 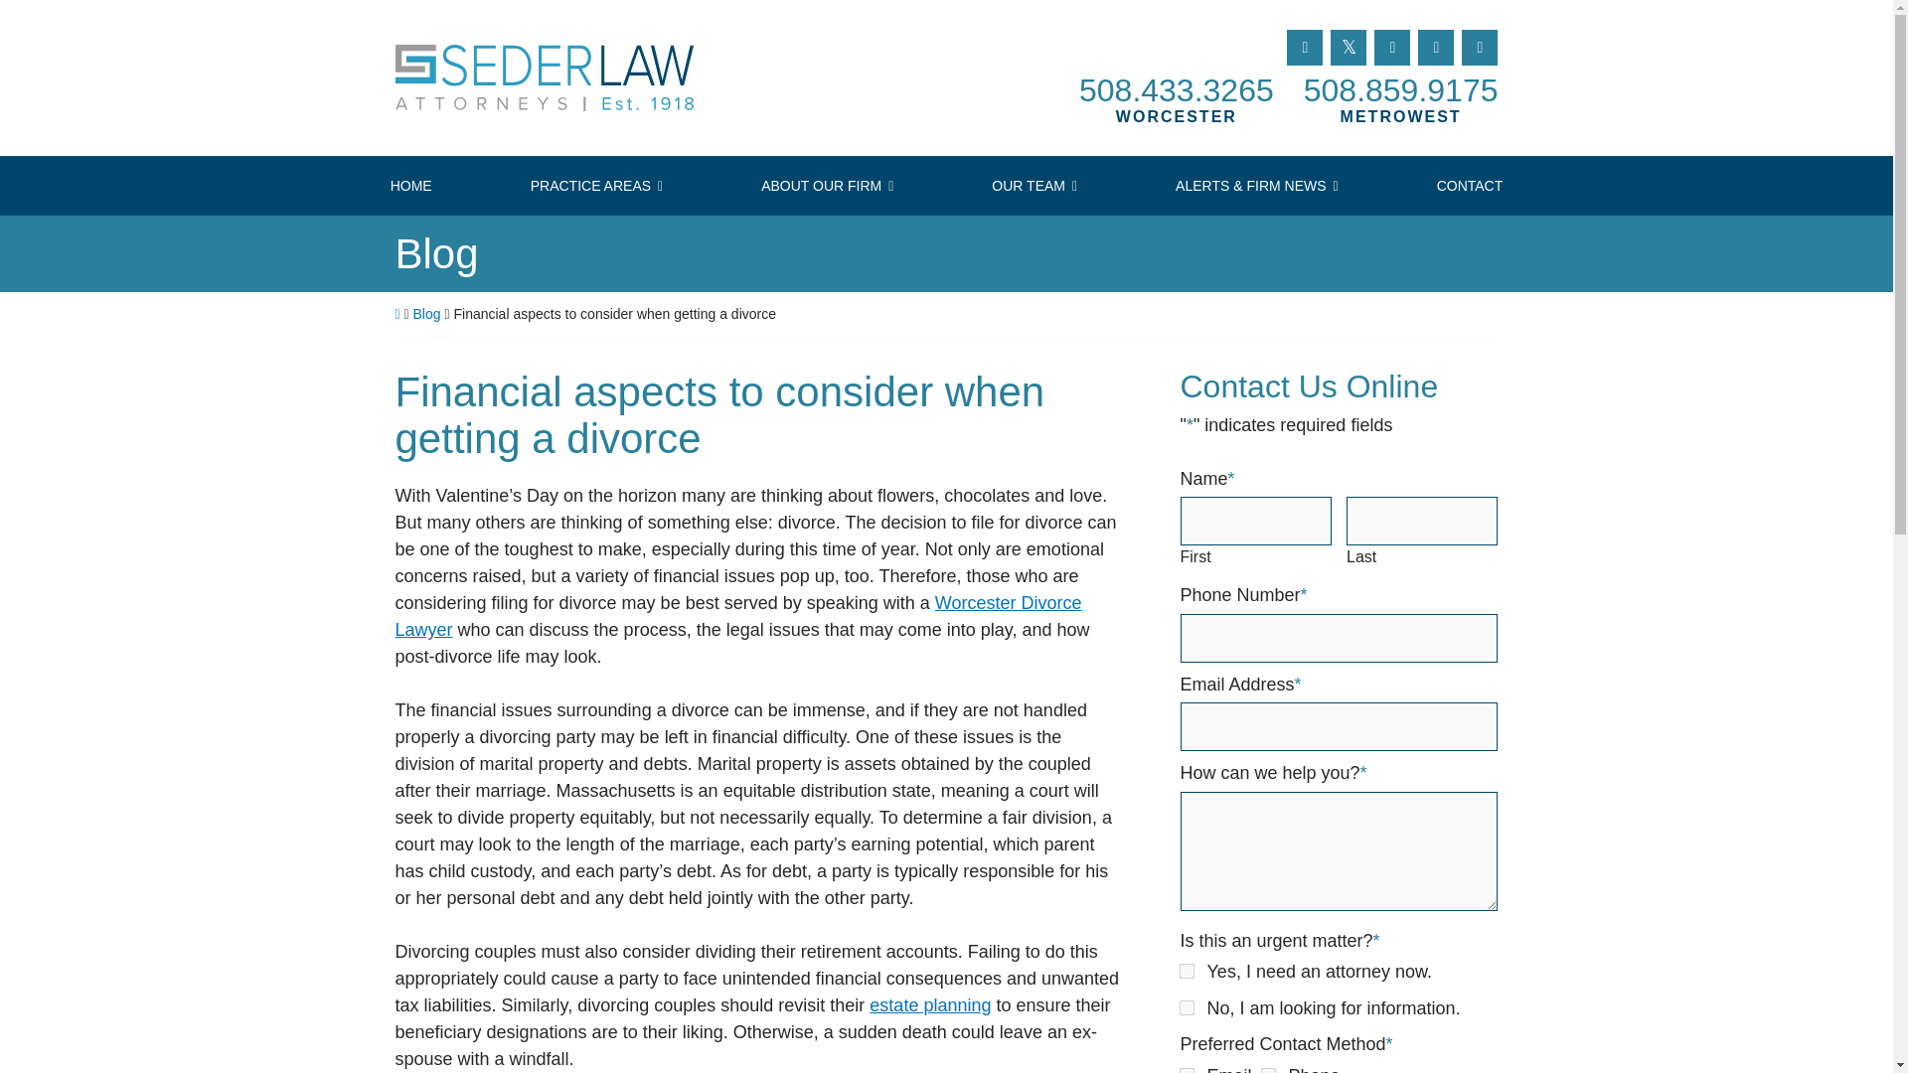 I want to click on Return home, so click(x=1185, y=970).